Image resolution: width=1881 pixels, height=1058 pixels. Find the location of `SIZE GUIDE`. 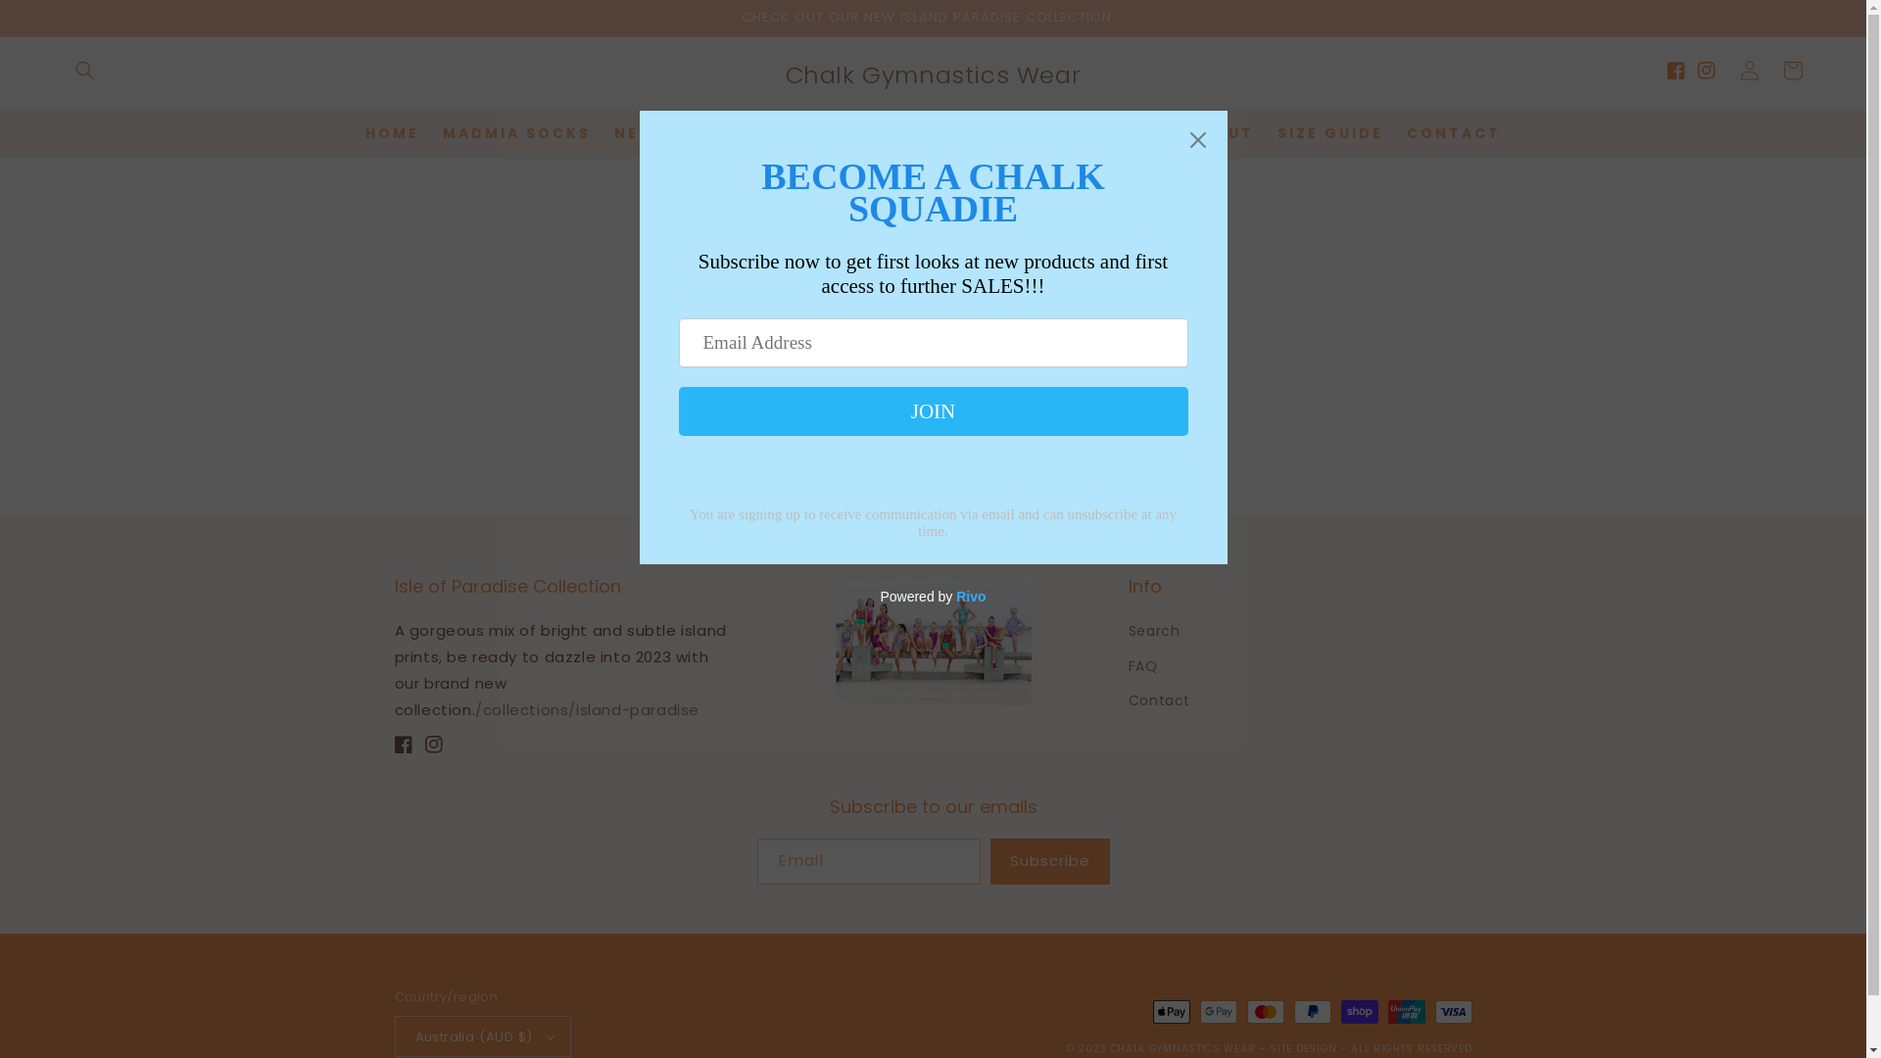

SIZE GUIDE is located at coordinates (1330, 133).